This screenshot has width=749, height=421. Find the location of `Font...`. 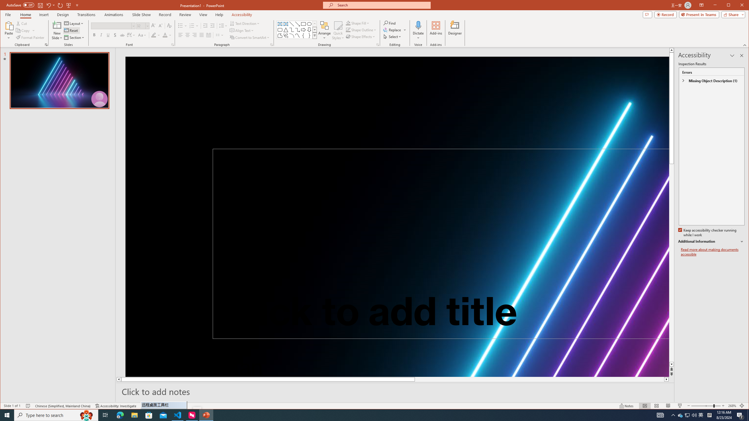

Font... is located at coordinates (173, 45).